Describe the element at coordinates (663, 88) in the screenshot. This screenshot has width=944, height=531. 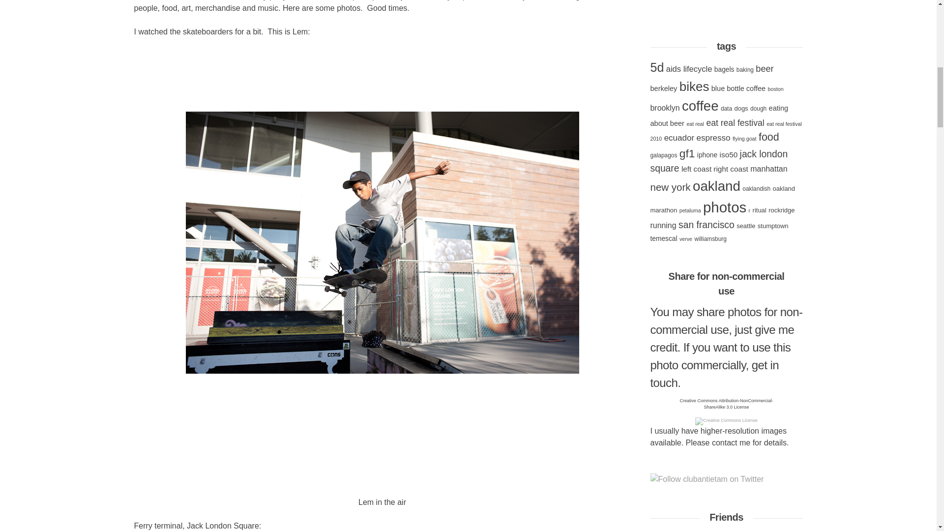
I see `berkeley` at that location.